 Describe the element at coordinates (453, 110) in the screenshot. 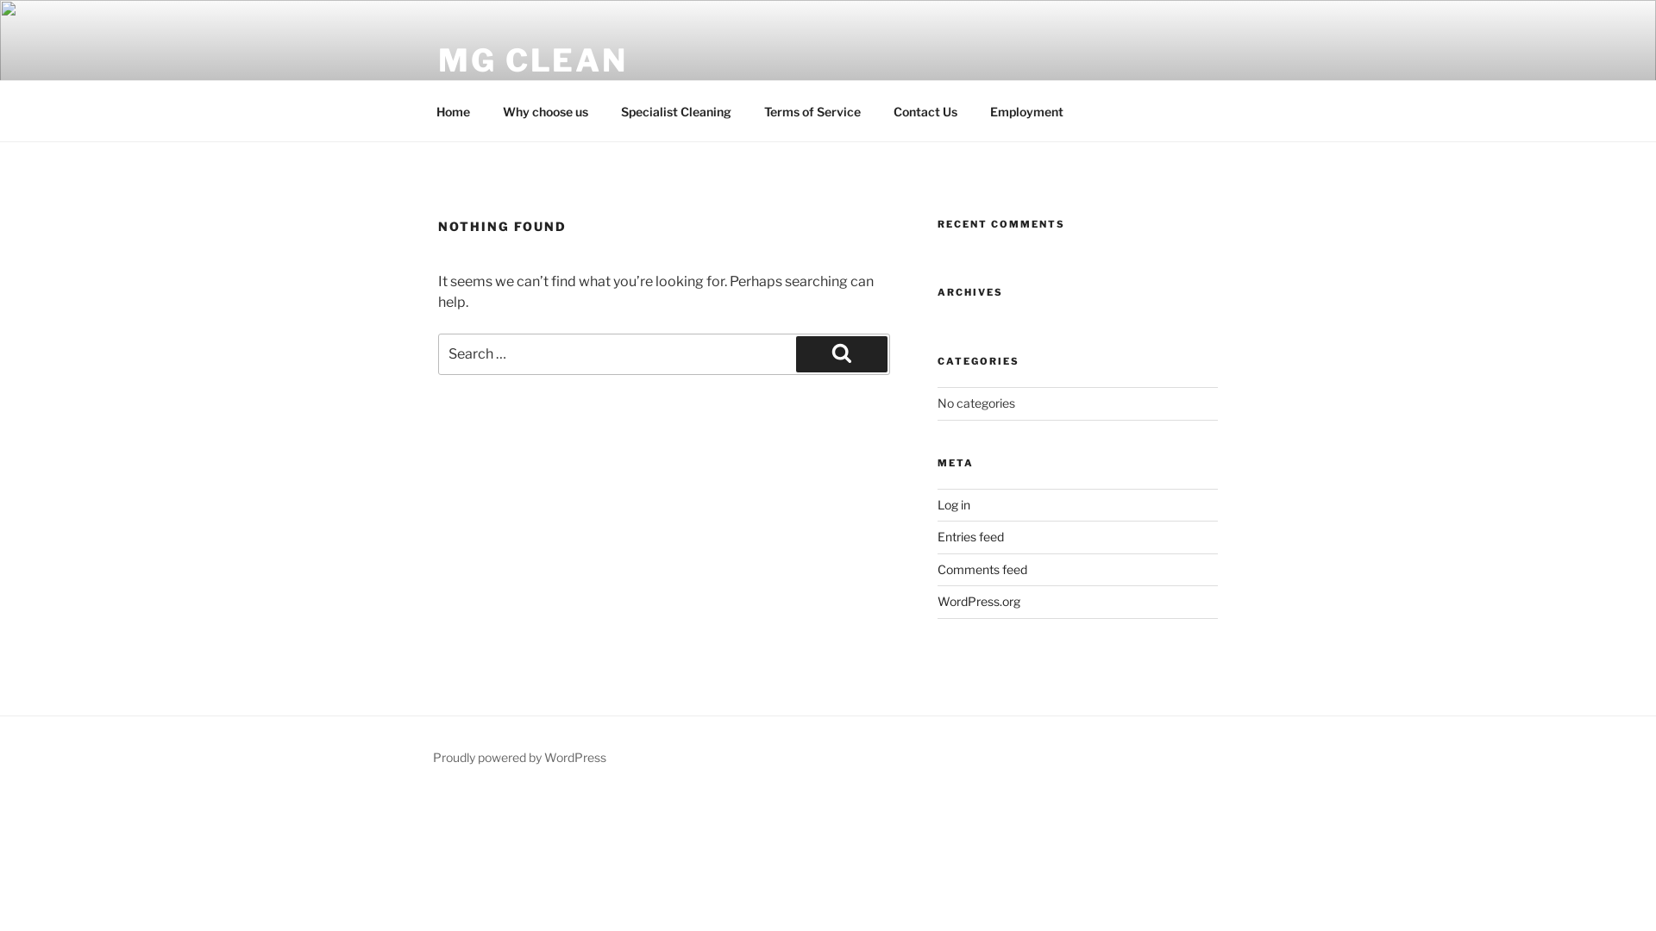

I see `Home` at that location.